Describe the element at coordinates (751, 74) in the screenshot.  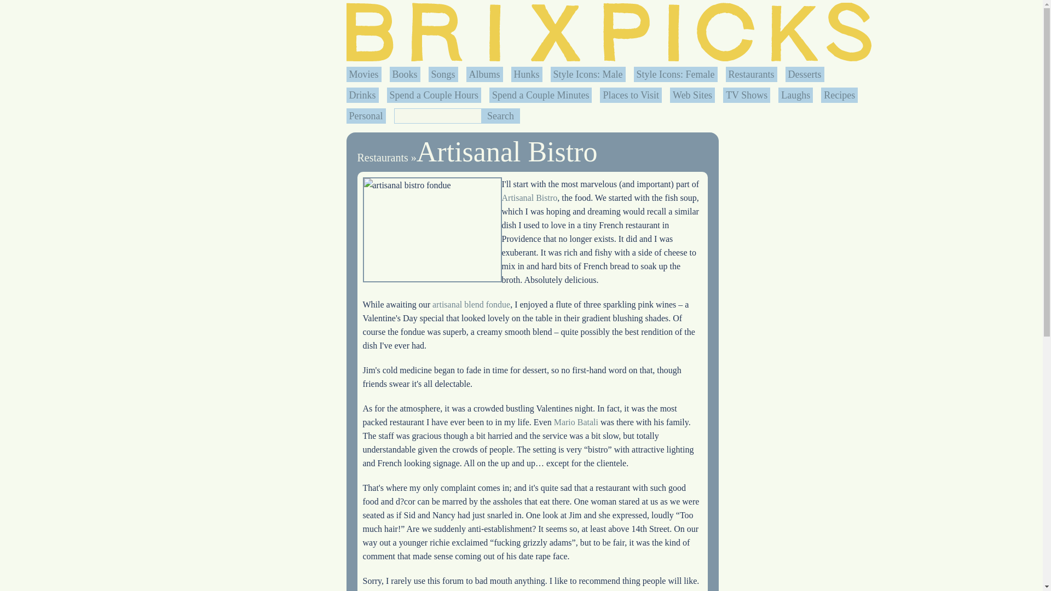
I see `Restaurants` at that location.